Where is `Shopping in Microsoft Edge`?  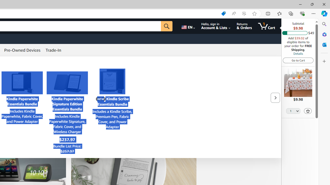 Shopping in Microsoft Edge is located at coordinates (224, 14).